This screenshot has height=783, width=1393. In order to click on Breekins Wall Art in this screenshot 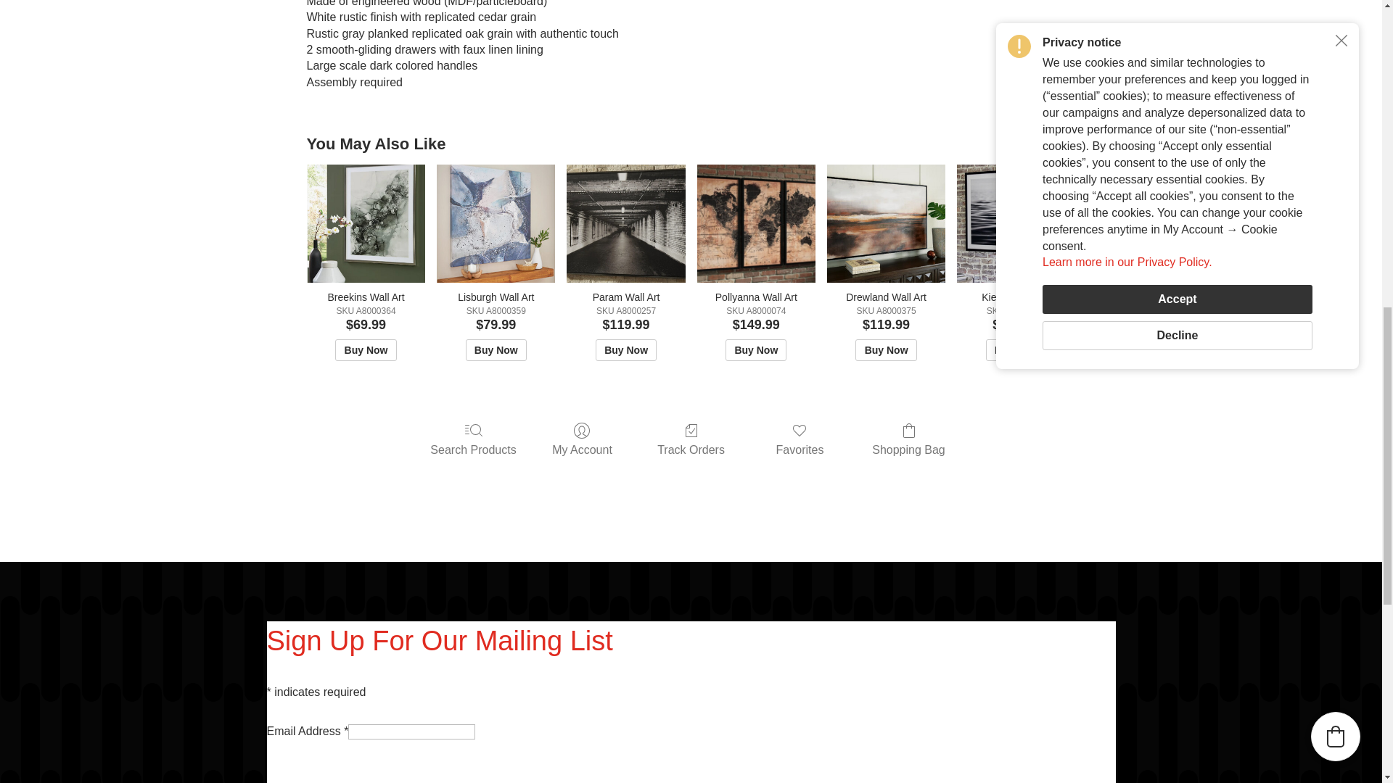, I will do `click(366, 223)`.